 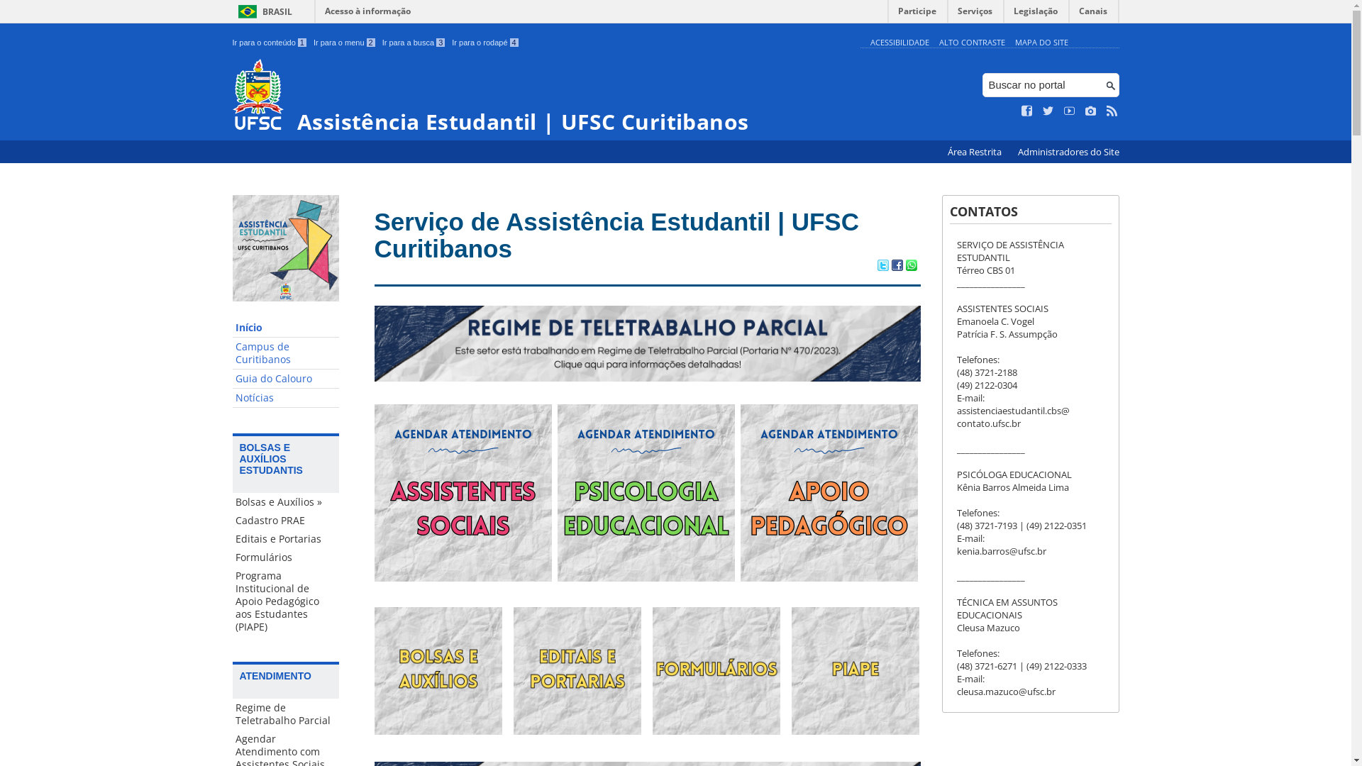 I want to click on Guia do Calouro, so click(x=286, y=379).